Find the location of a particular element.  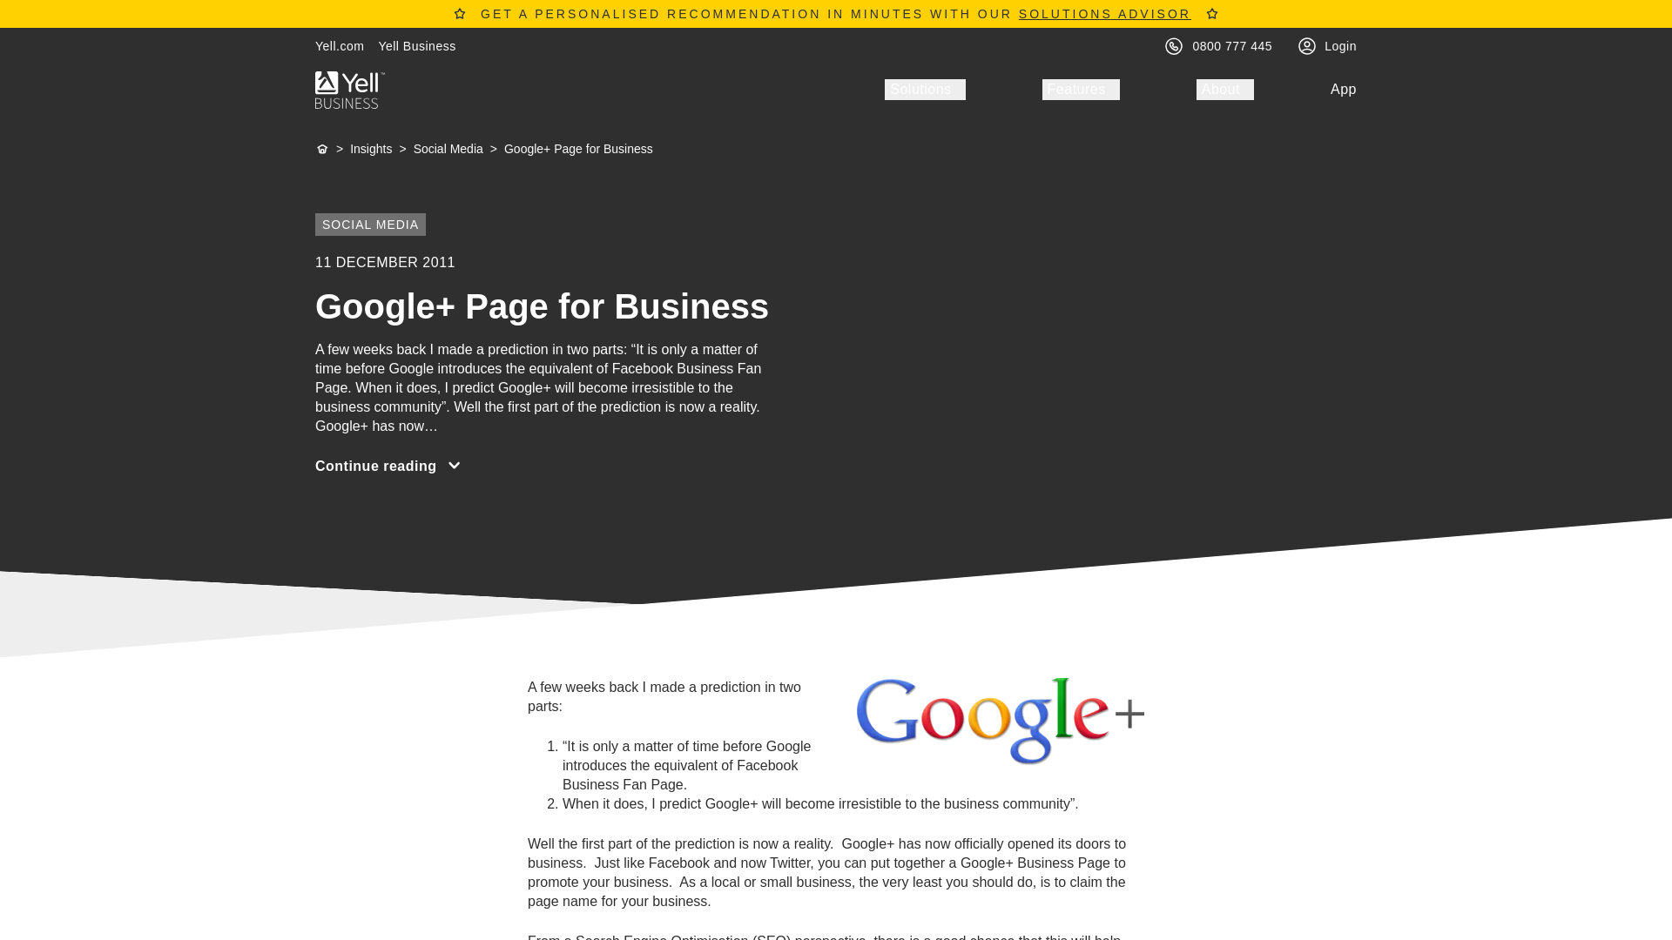

Solutions is located at coordinates (924, 89).